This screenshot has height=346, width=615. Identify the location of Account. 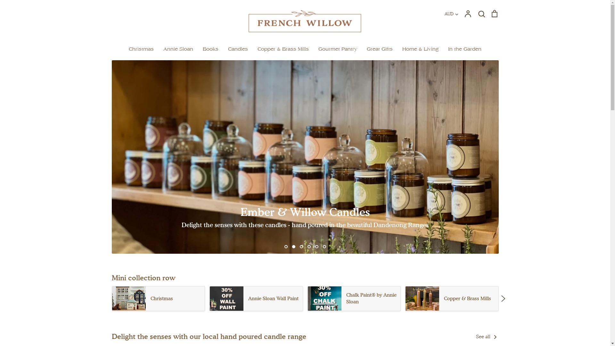
(468, 14).